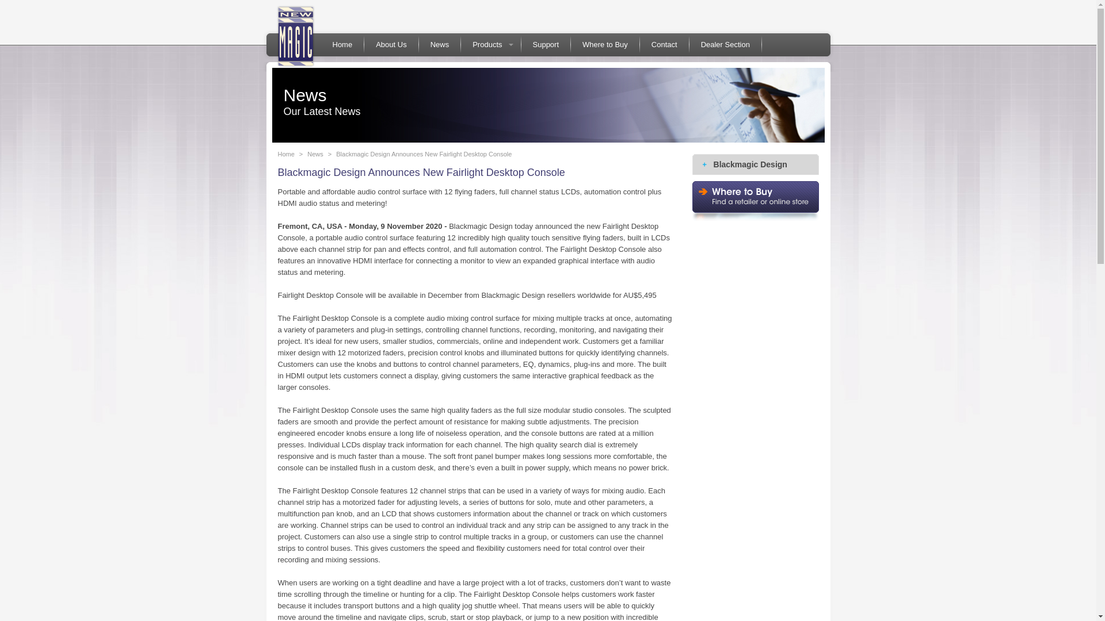  Describe the element at coordinates (756, 164) in the screenshot. I see `Blackmagic Design` at that location.